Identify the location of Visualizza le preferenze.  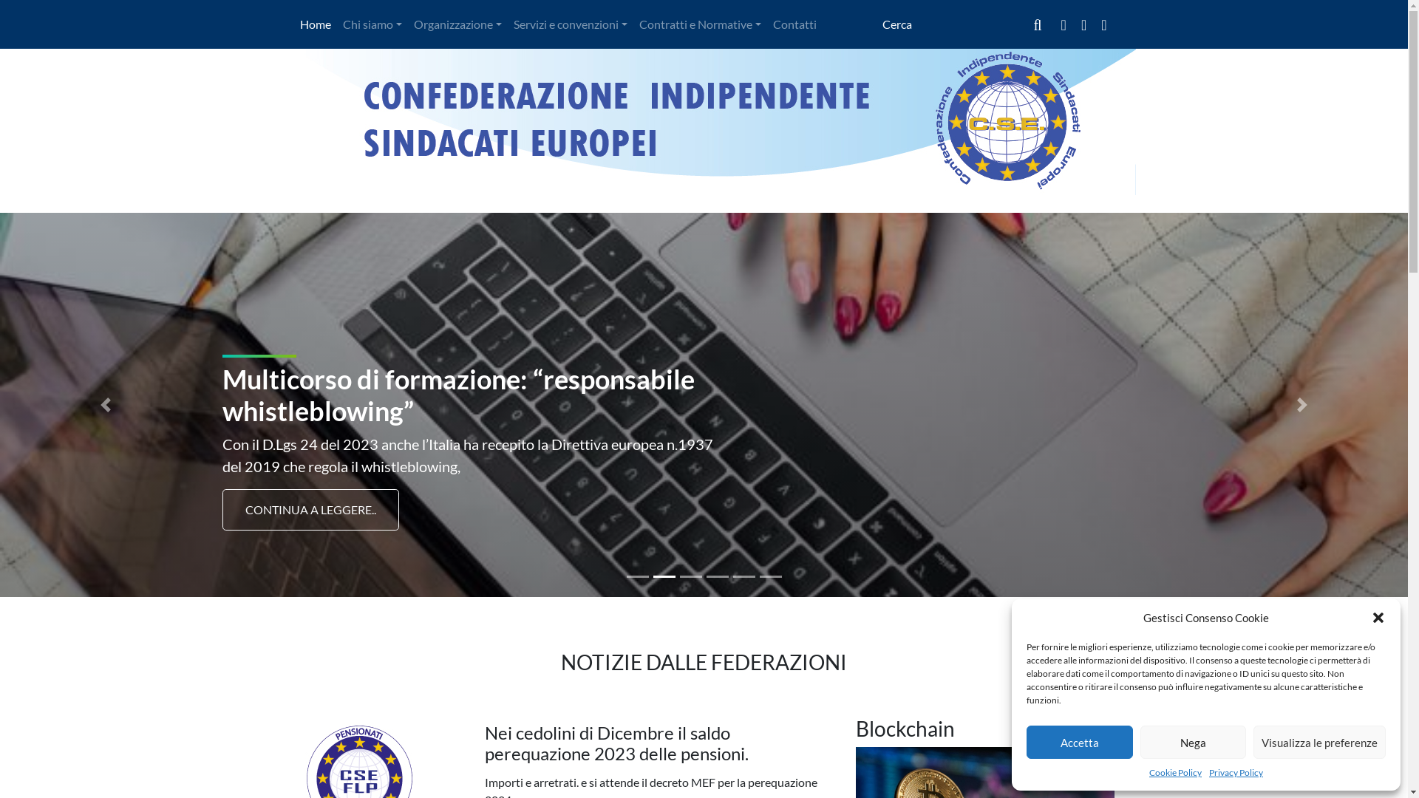
(1320, 742).